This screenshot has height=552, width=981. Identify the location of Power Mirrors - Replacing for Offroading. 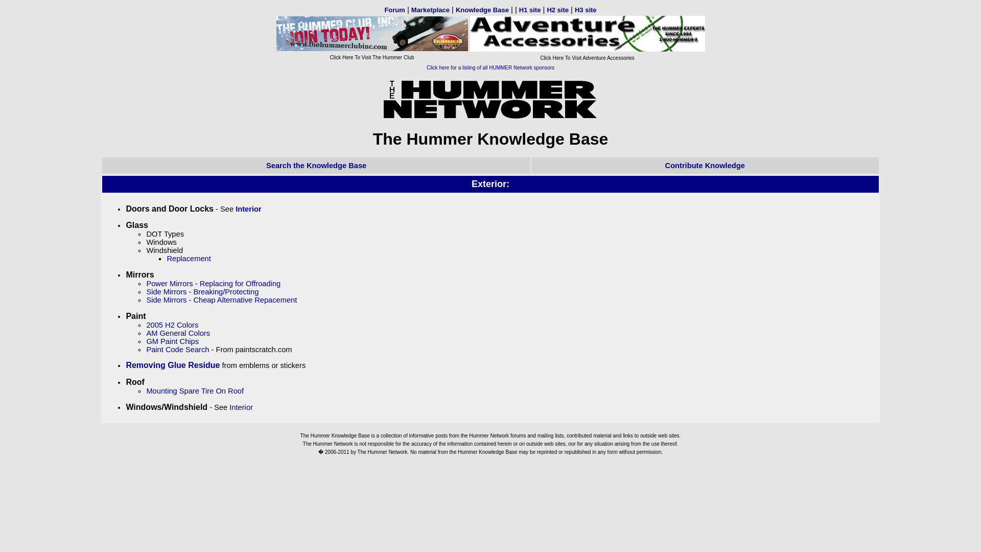
(214, 283).